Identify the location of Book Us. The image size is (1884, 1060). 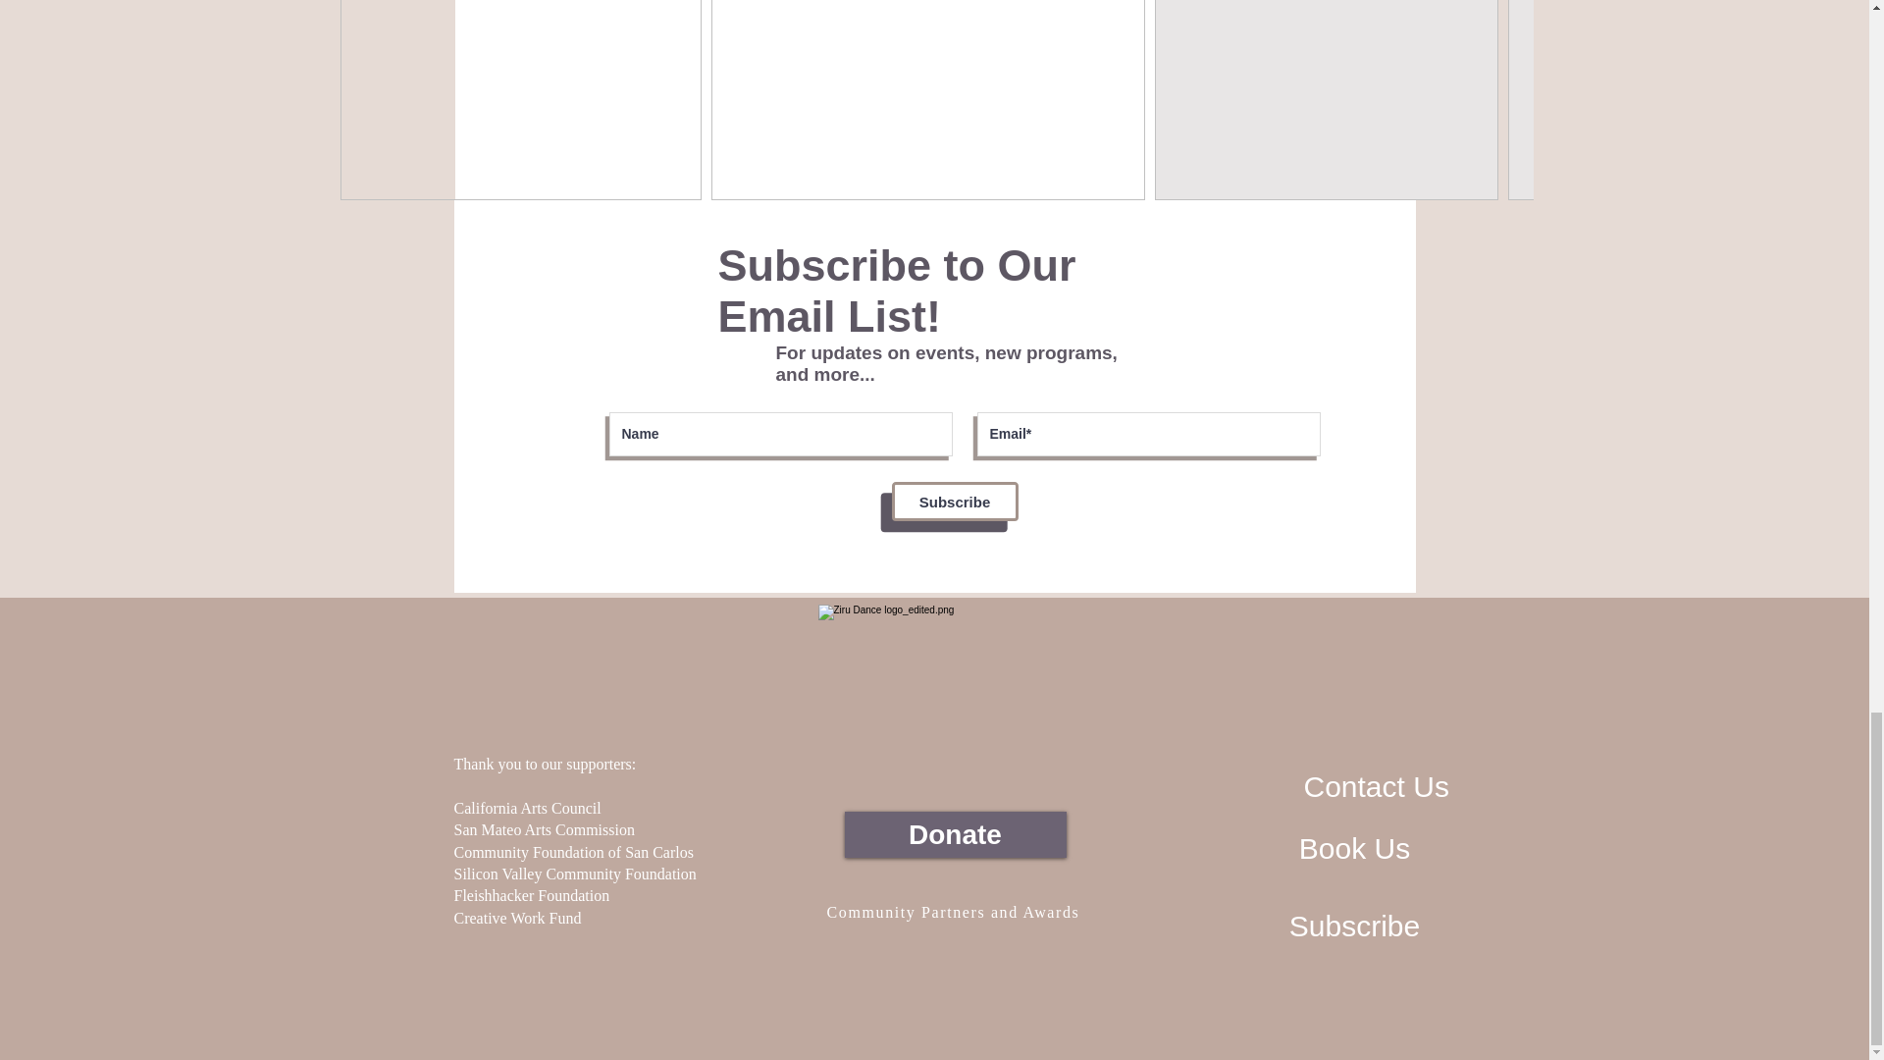
(1355, 848).